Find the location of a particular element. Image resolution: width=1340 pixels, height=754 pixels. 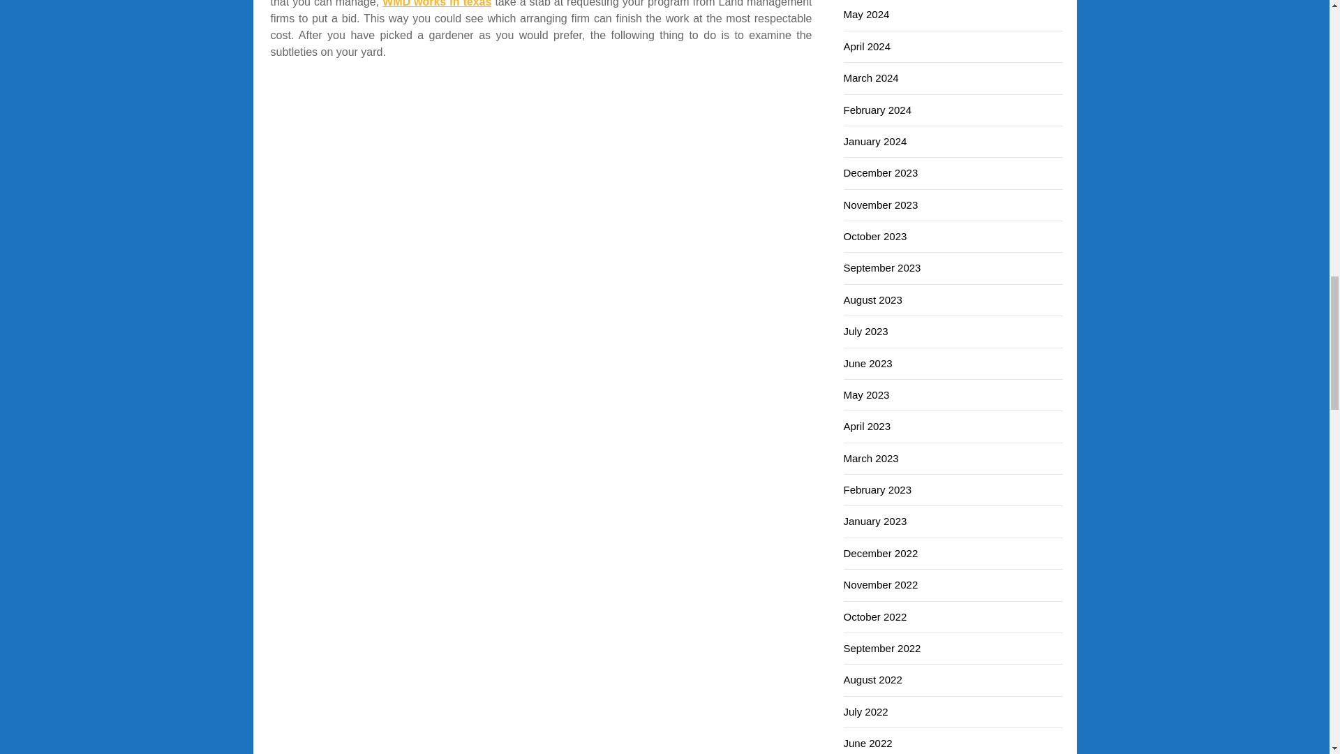

November 2023 is located at coordinates (880, 205).